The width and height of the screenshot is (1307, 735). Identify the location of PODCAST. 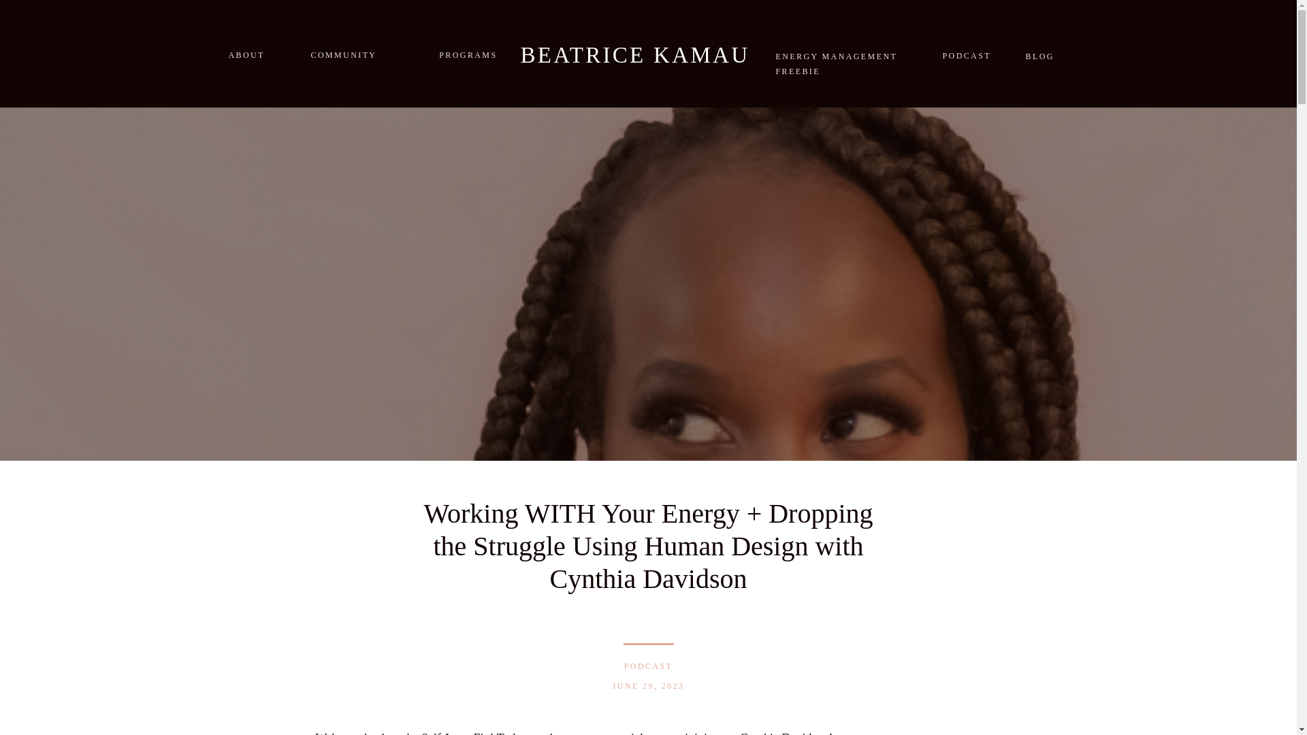
(968, 54).